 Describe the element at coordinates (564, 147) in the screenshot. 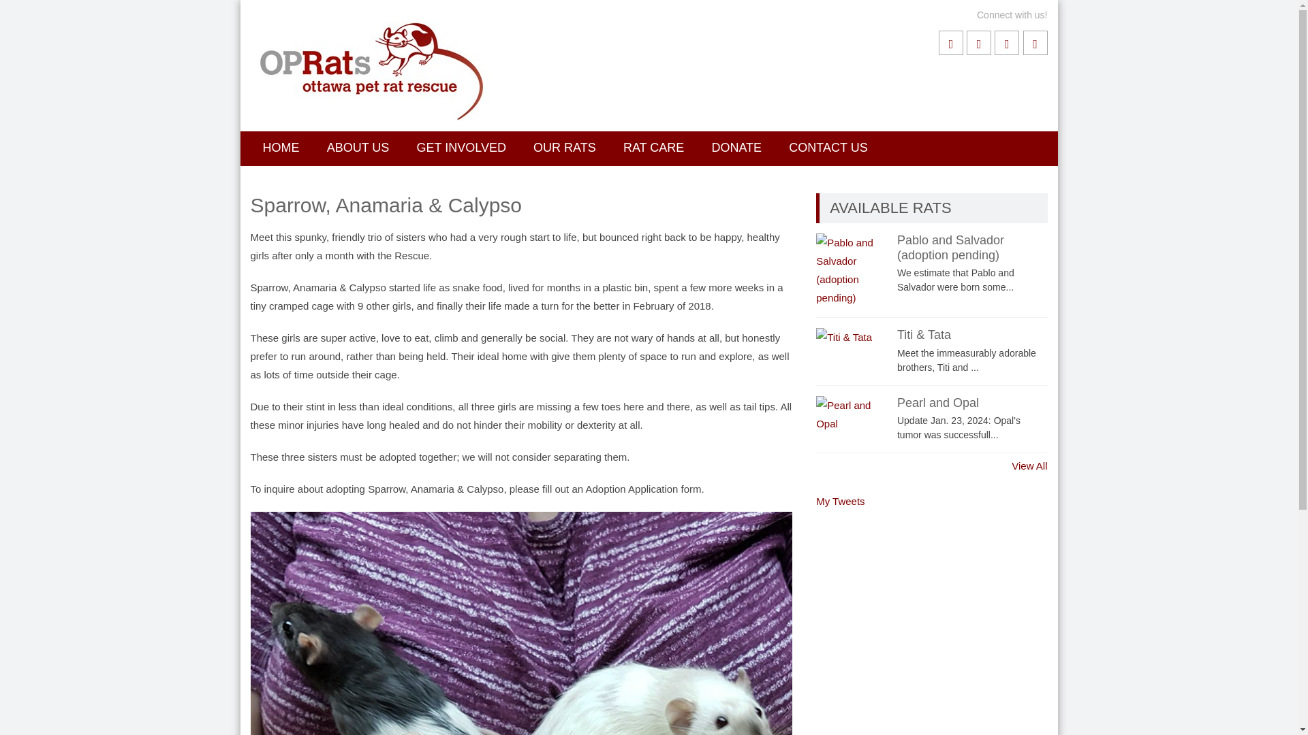

I see `OUR RATS` at that location.